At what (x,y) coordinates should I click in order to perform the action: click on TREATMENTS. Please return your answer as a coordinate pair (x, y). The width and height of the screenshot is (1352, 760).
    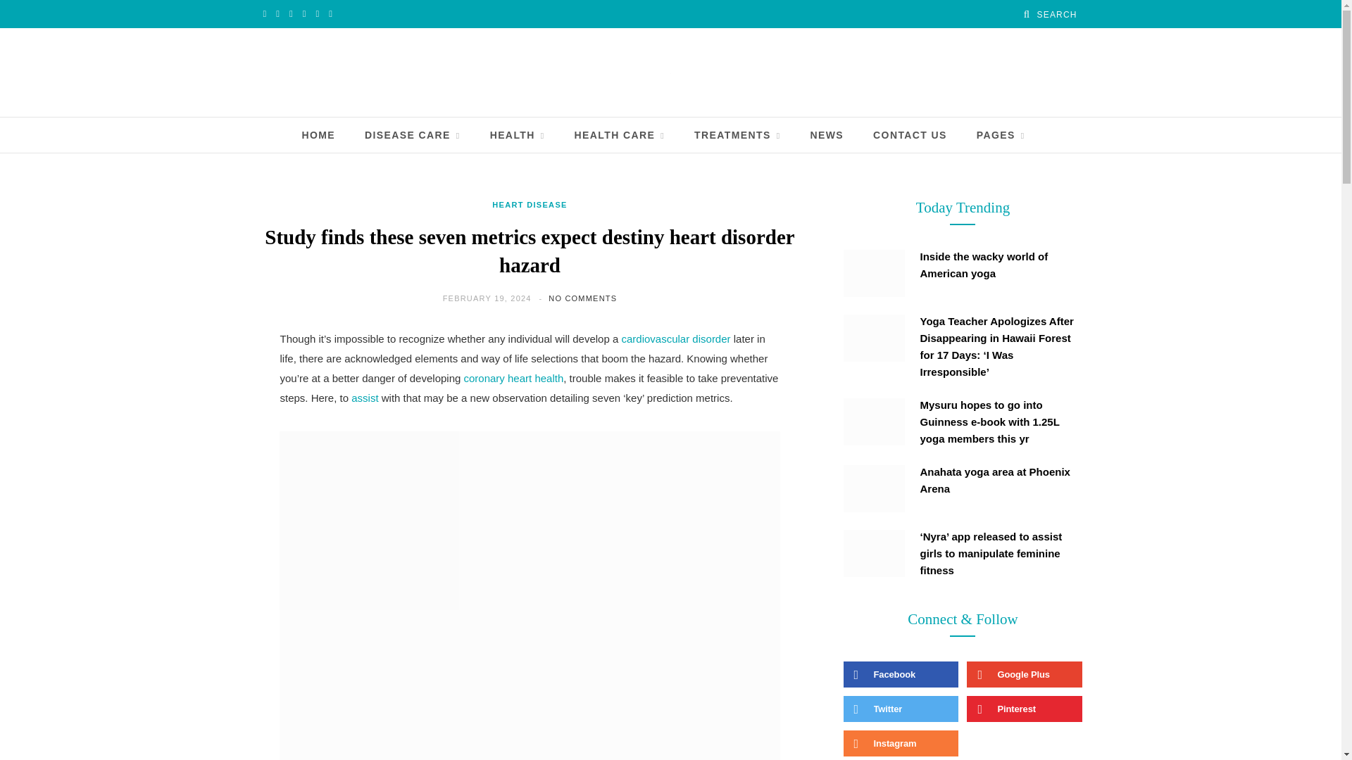
    Looking at the image, I should click on (737, 135).